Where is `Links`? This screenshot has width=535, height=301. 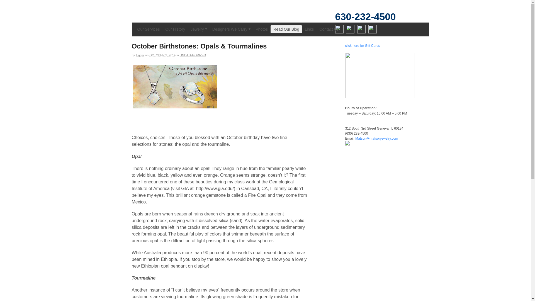
Links is located at coordinates (309, 29).